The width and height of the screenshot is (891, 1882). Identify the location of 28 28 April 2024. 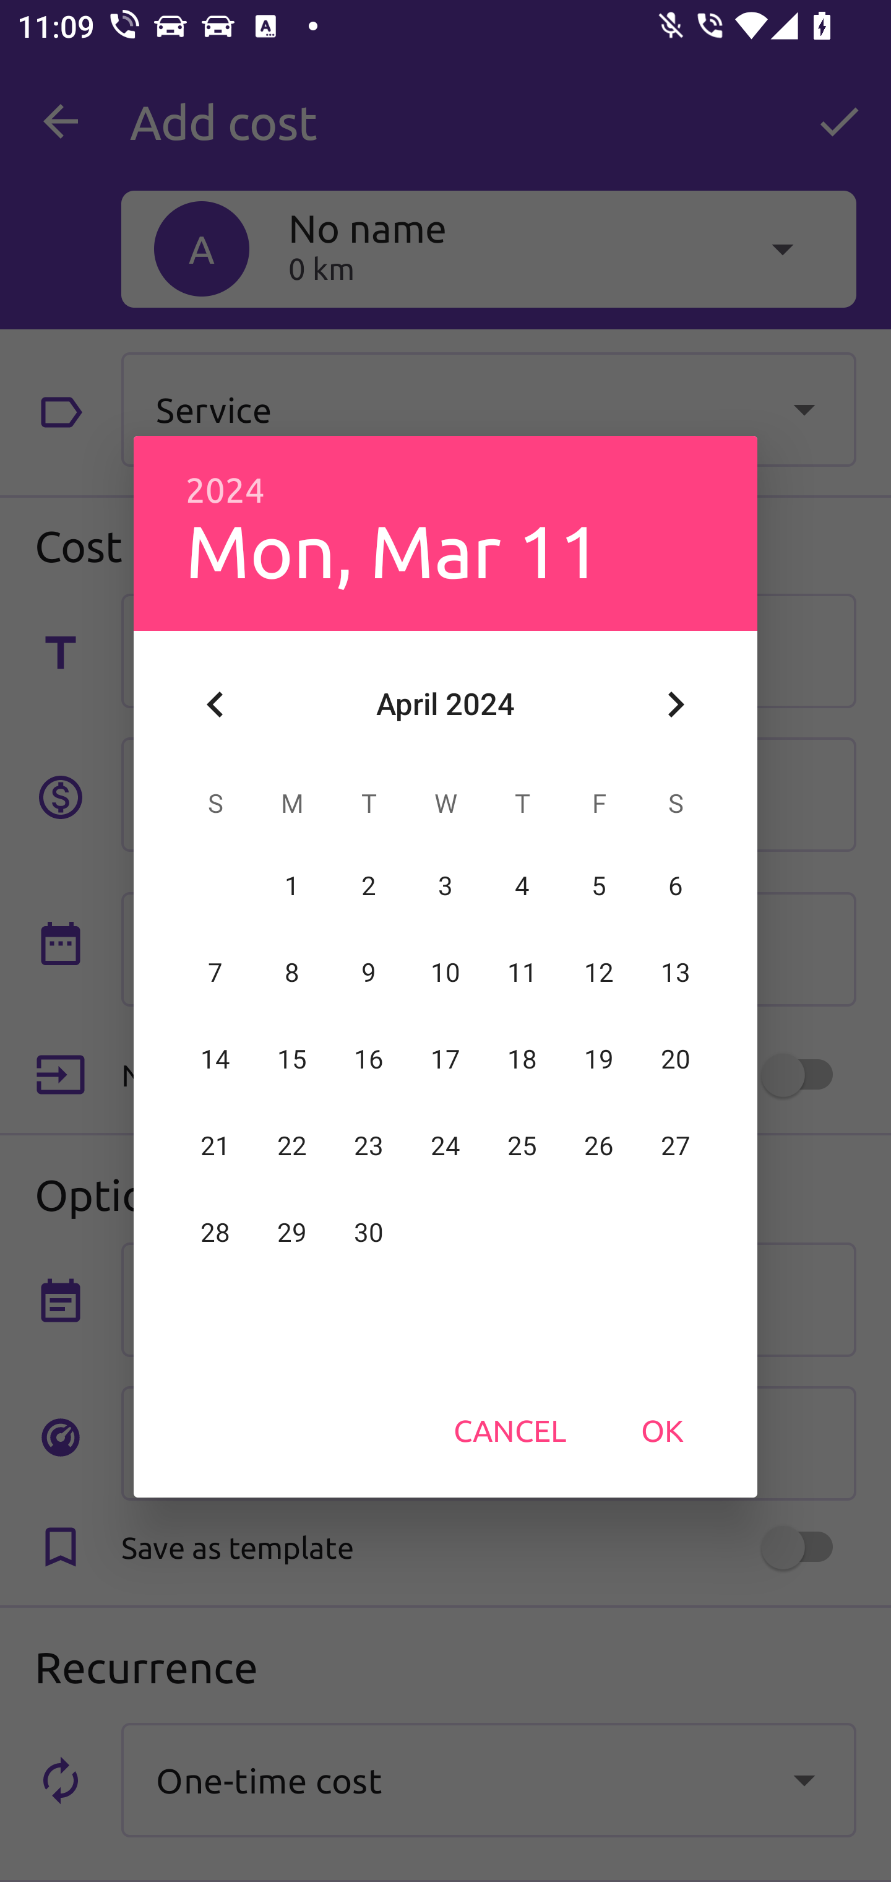
(215, 1233).